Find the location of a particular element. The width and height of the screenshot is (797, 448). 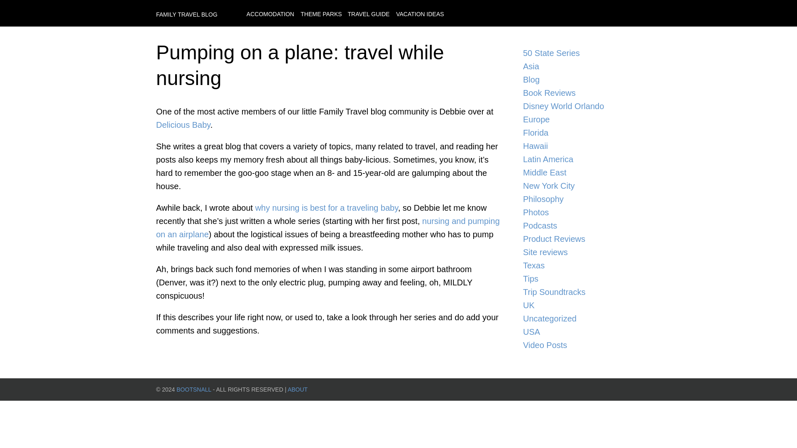

FAMILY TRAVEL BLOG is located at coordinates (187, 14).